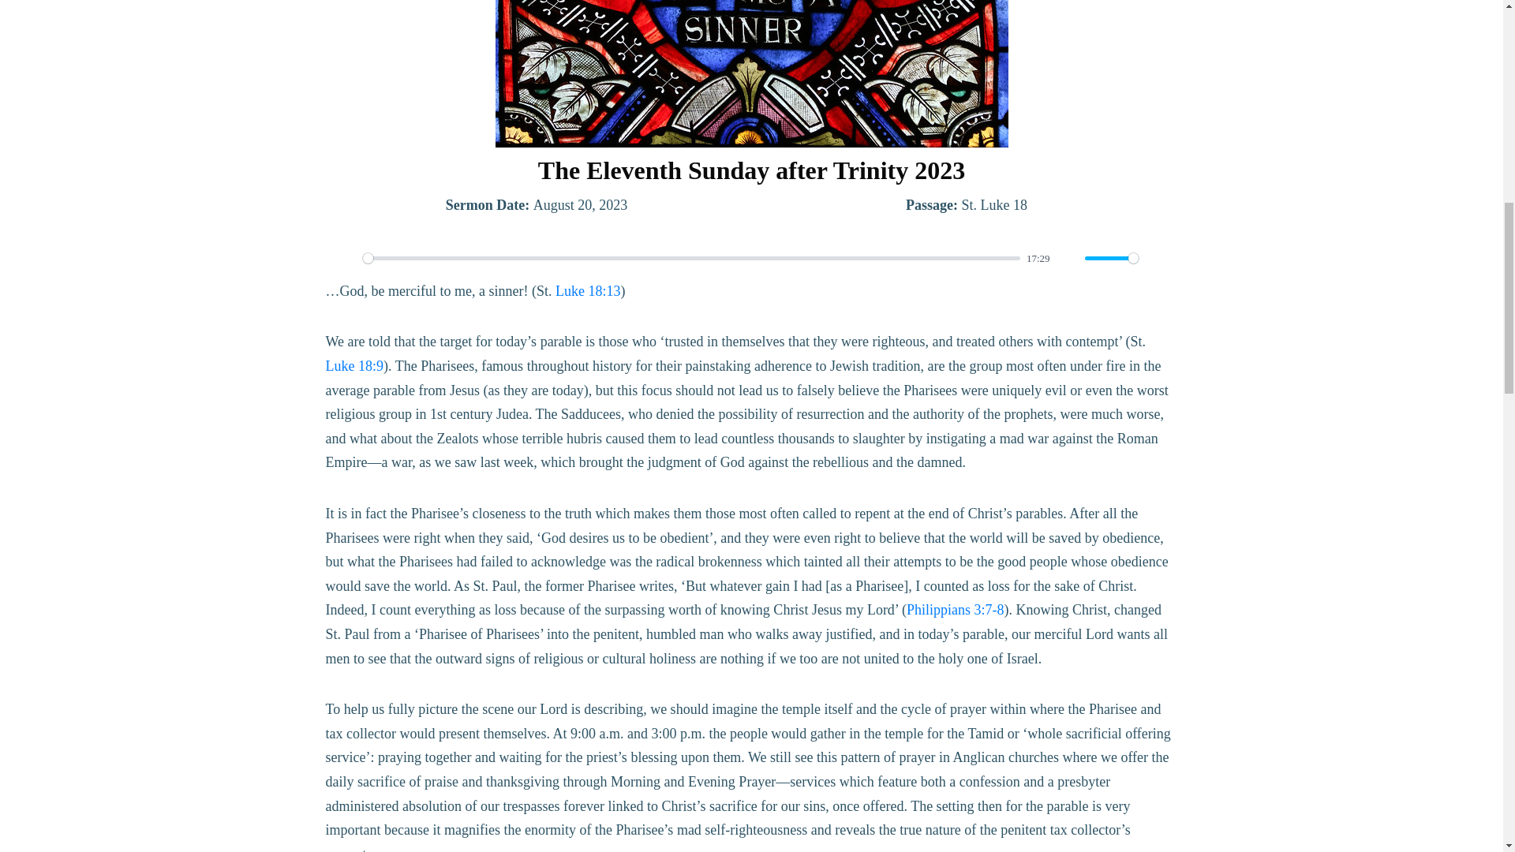 The width and height of the screenshot is (1515, 852). I want to click on Luke 18:13, so click(589, 290).